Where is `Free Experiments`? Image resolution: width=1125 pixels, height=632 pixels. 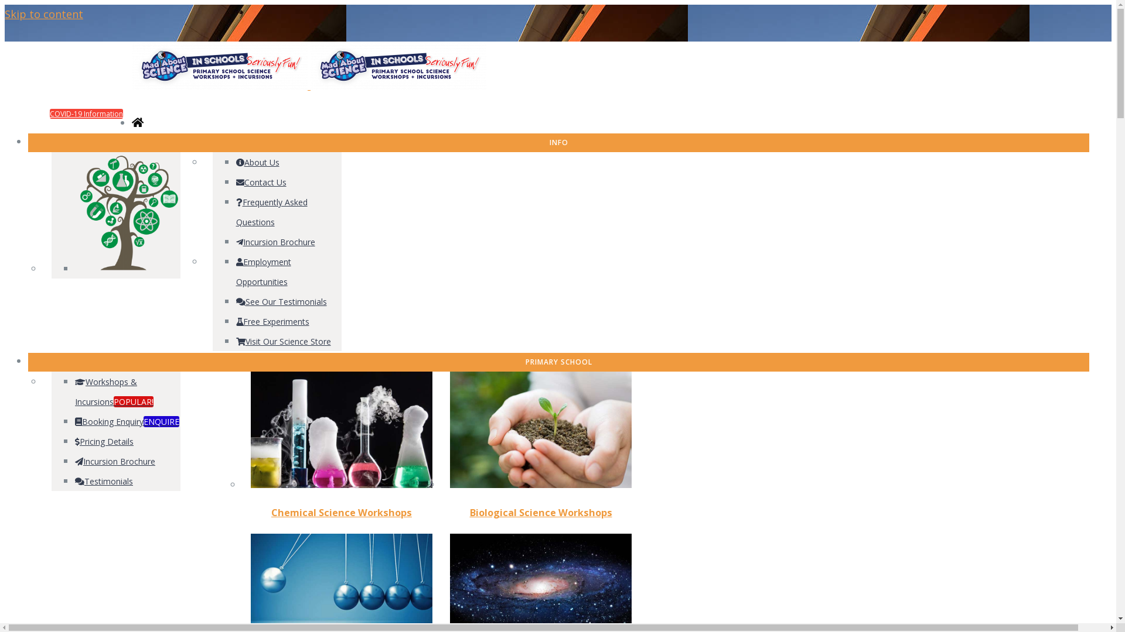
Free Experiments is located at coordinates (273, 322).